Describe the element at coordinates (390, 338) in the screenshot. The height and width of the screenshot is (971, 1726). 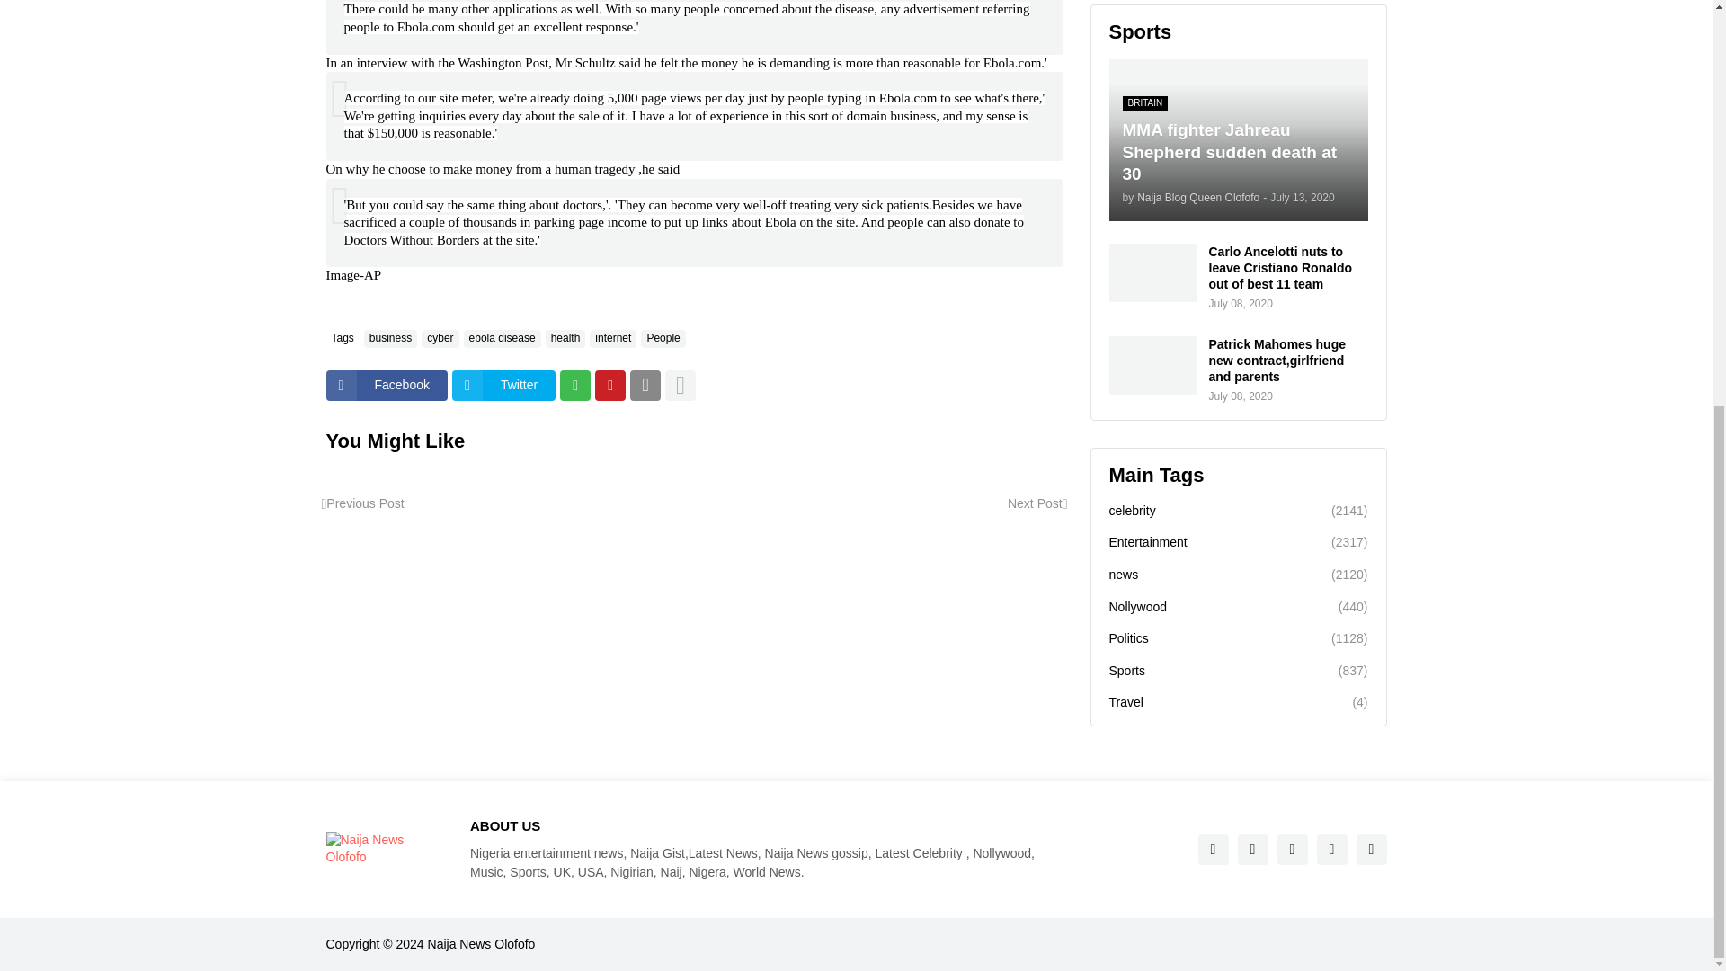
I see `business` at that location.